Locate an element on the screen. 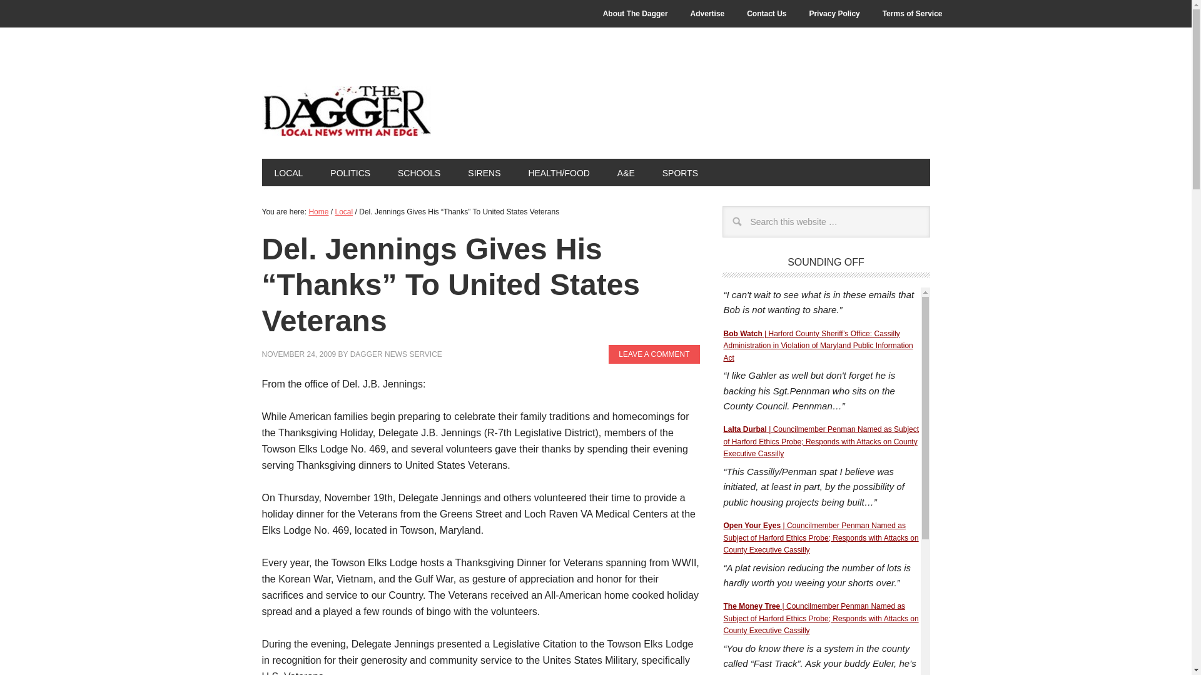 The width and height of the screenshot is (1201, 675). Terms of Service is located at coordinates (912, 14).